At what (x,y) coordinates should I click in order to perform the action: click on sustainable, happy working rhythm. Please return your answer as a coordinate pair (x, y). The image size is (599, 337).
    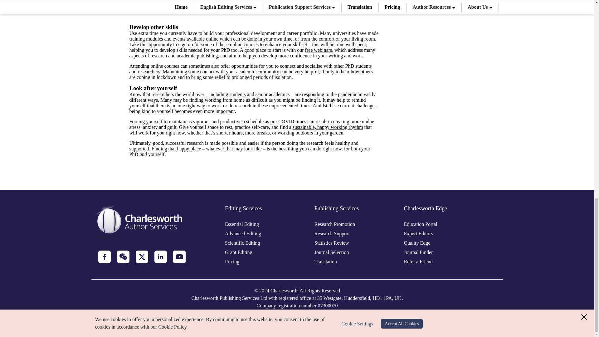
    Looking at the image, I should click on (328, 127).